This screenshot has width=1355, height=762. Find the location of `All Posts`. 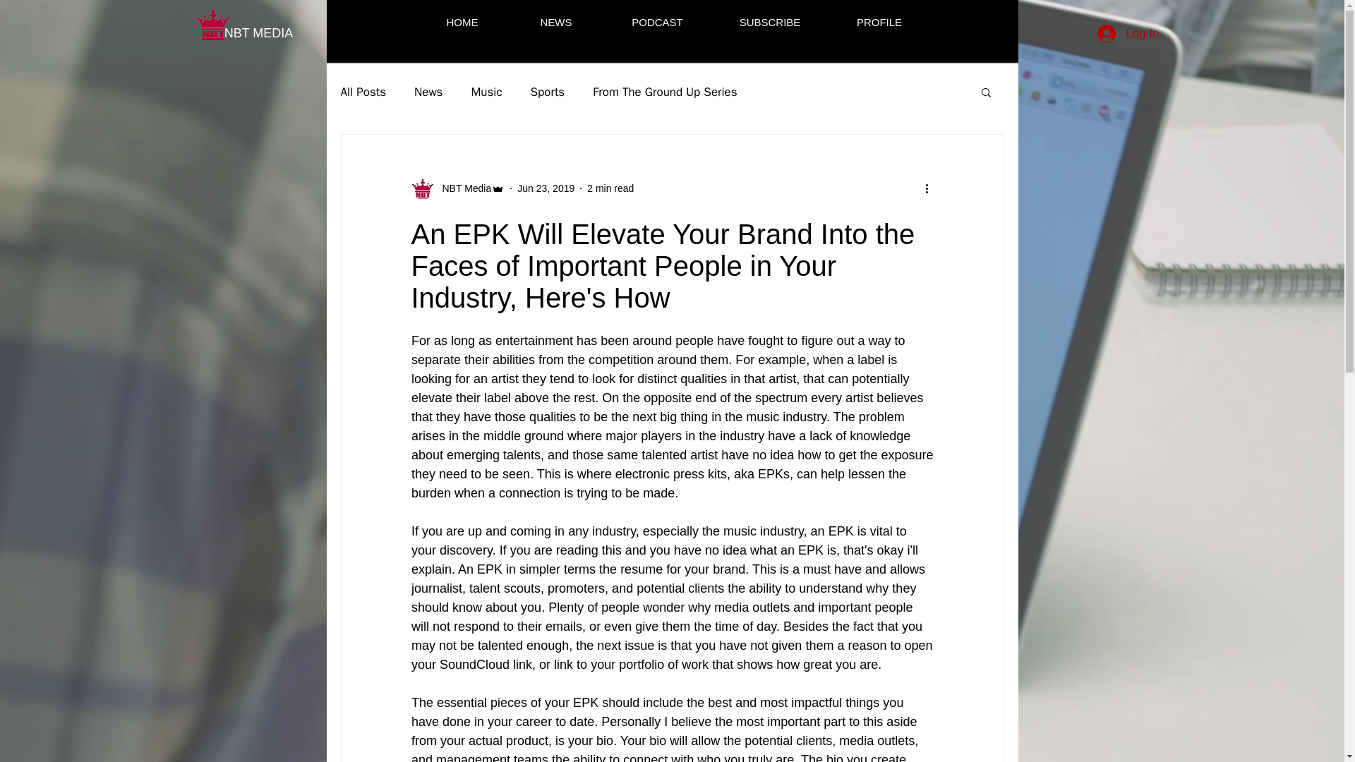

All Posts is located at coordinates (363, 91).